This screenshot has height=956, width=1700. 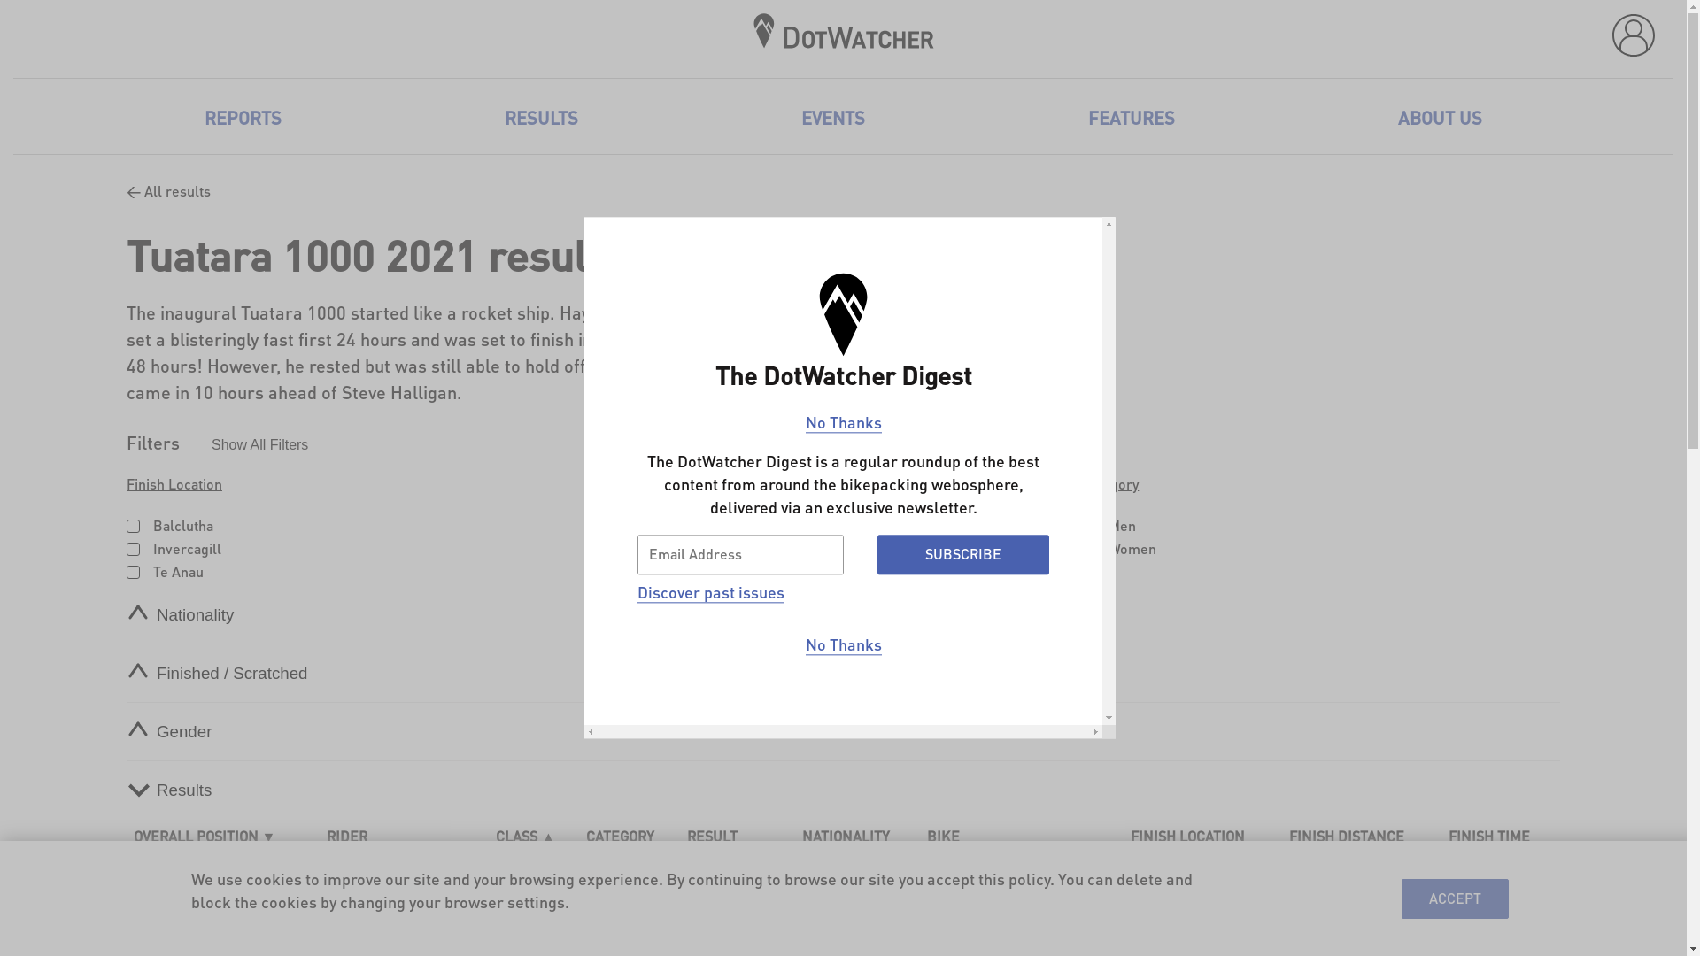 I want to click on No Thanks, so click(x=844, y=422).